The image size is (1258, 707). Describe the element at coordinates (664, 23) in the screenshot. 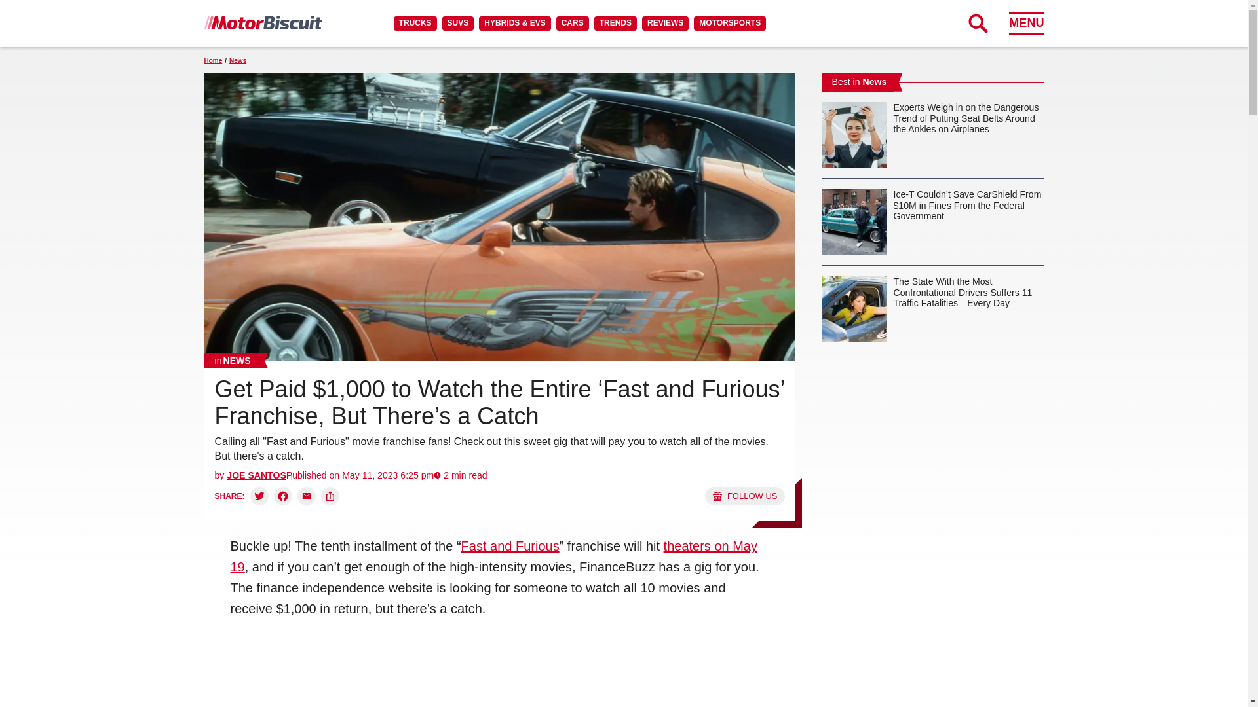

I see `REVIEWS` at that location.